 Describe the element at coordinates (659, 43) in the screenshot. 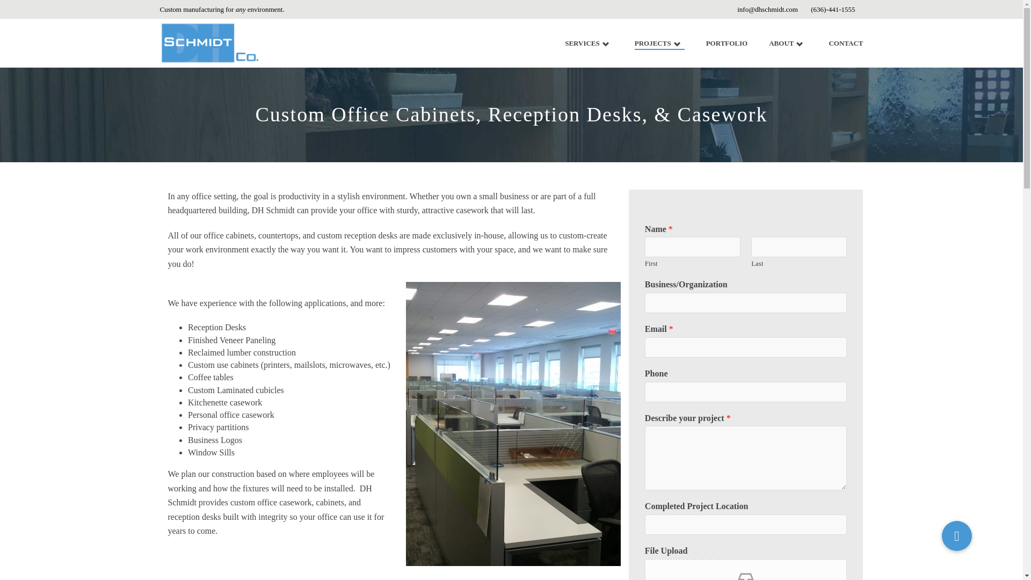

I see `PROJECTS` at that location.